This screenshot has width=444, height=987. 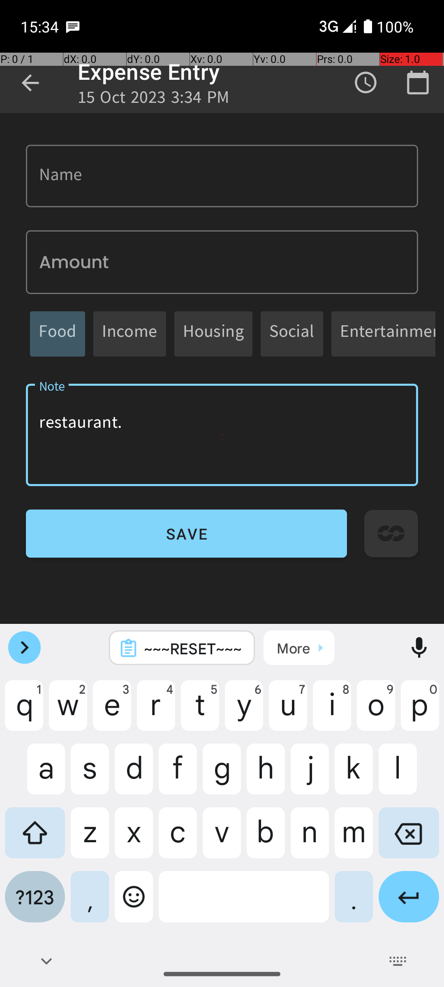 I want to click on x, so click(x=134, y=839).